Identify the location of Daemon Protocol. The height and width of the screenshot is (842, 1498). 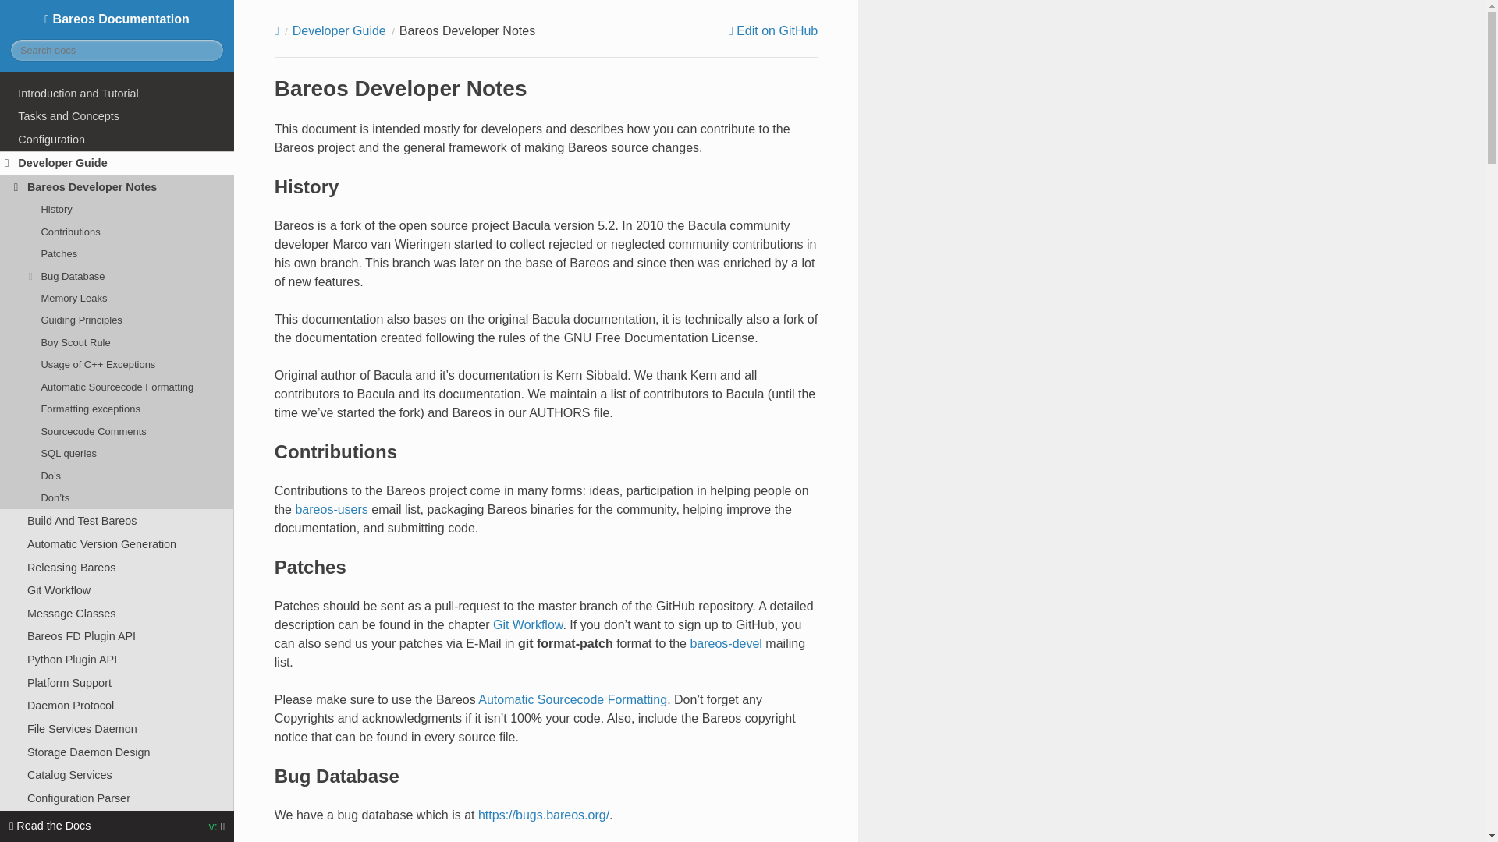
(117, 705).